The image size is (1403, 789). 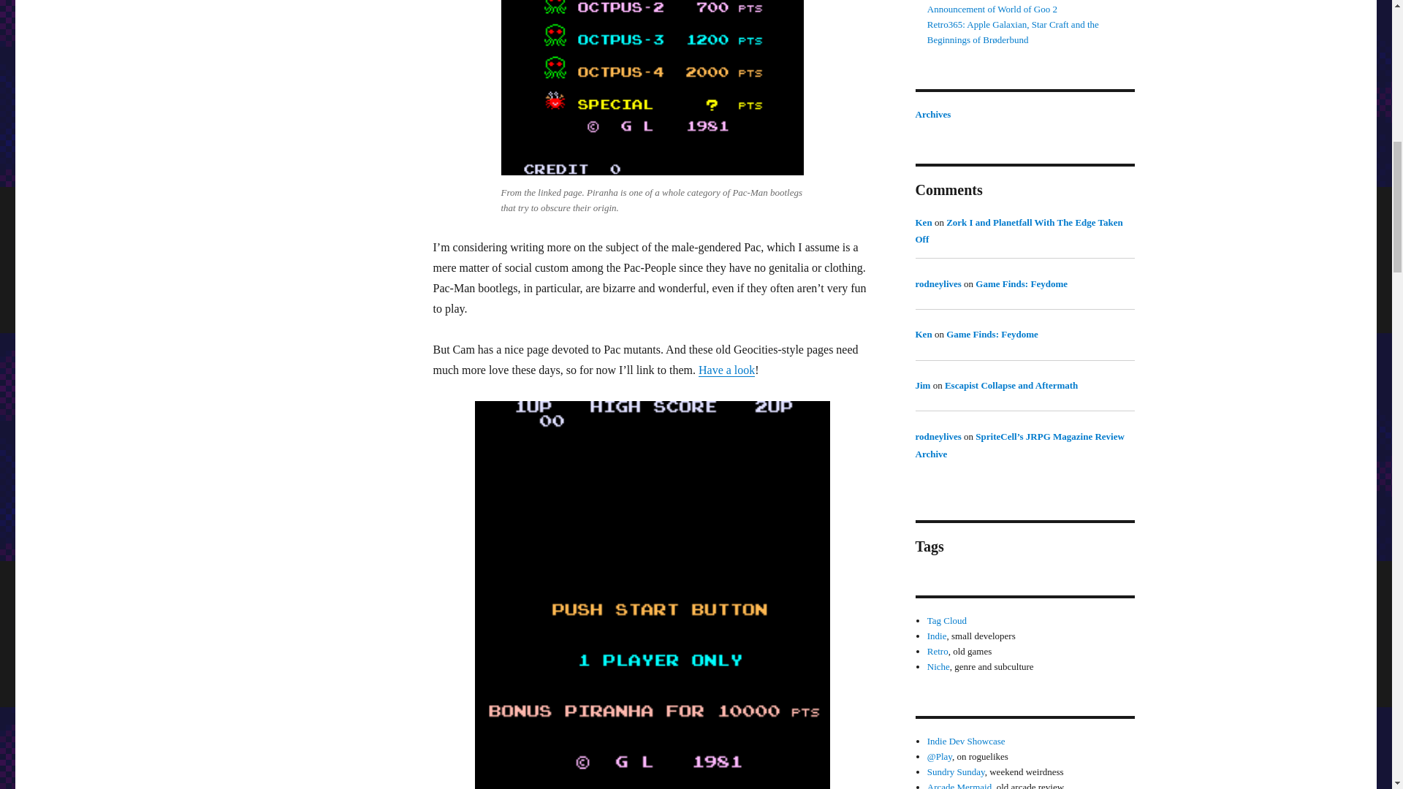 What do you see at coordinates (992, 9) in the screenshot?
I see `Announcement of World of Goo 2` at bounding box center [992, 9].